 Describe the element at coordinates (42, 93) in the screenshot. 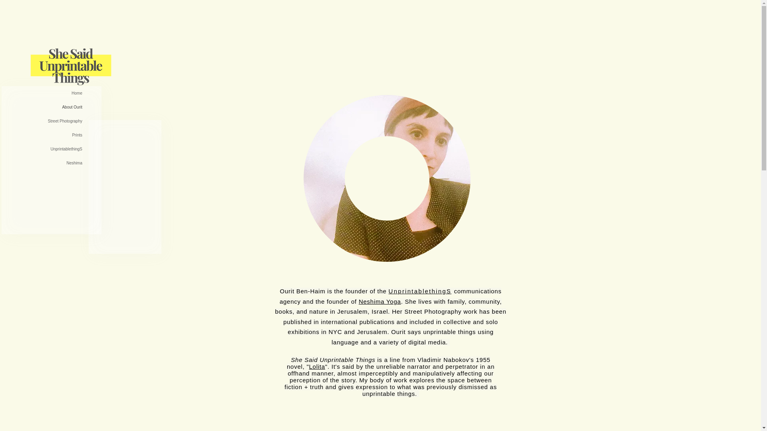

I see `Home` at that location.